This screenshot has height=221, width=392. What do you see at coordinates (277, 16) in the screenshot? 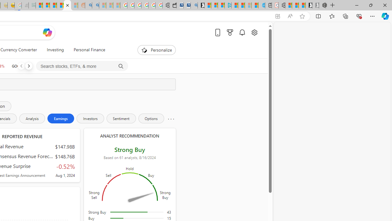
I see `App available. Install Start Money` at bounding box center [277, 16].